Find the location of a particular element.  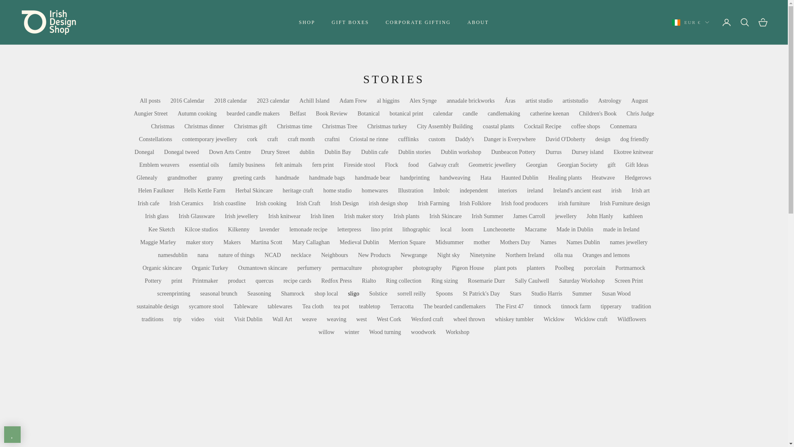

Show articles tagged 2018 calendar is located at coordinates (231, 101).